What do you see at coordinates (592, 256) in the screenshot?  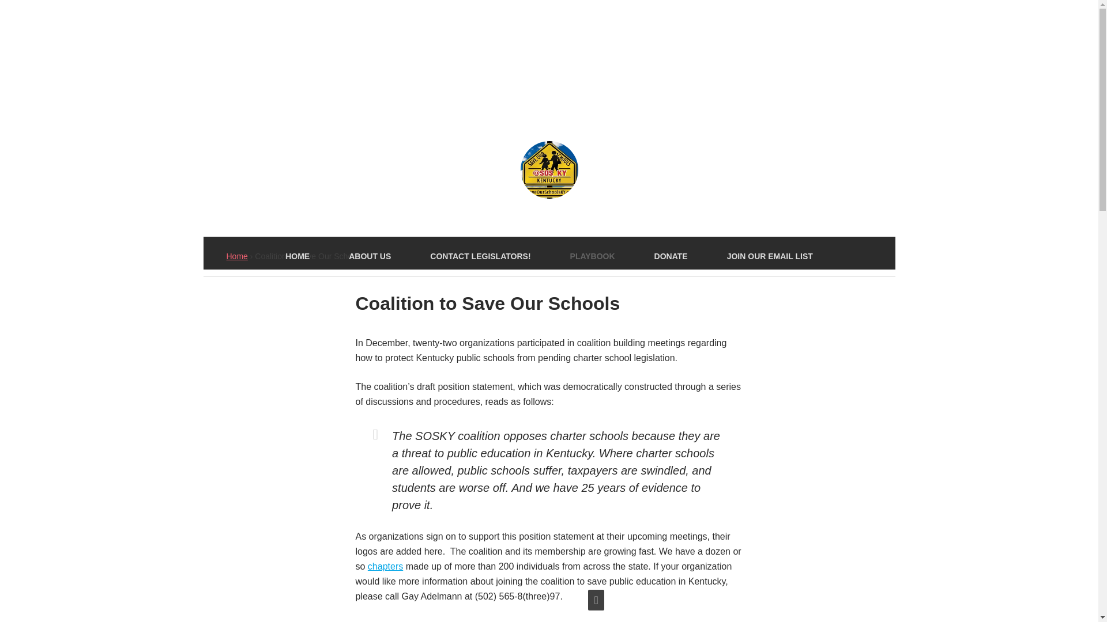 I see `PLAYBOOK` at bounding box center [592, 256].